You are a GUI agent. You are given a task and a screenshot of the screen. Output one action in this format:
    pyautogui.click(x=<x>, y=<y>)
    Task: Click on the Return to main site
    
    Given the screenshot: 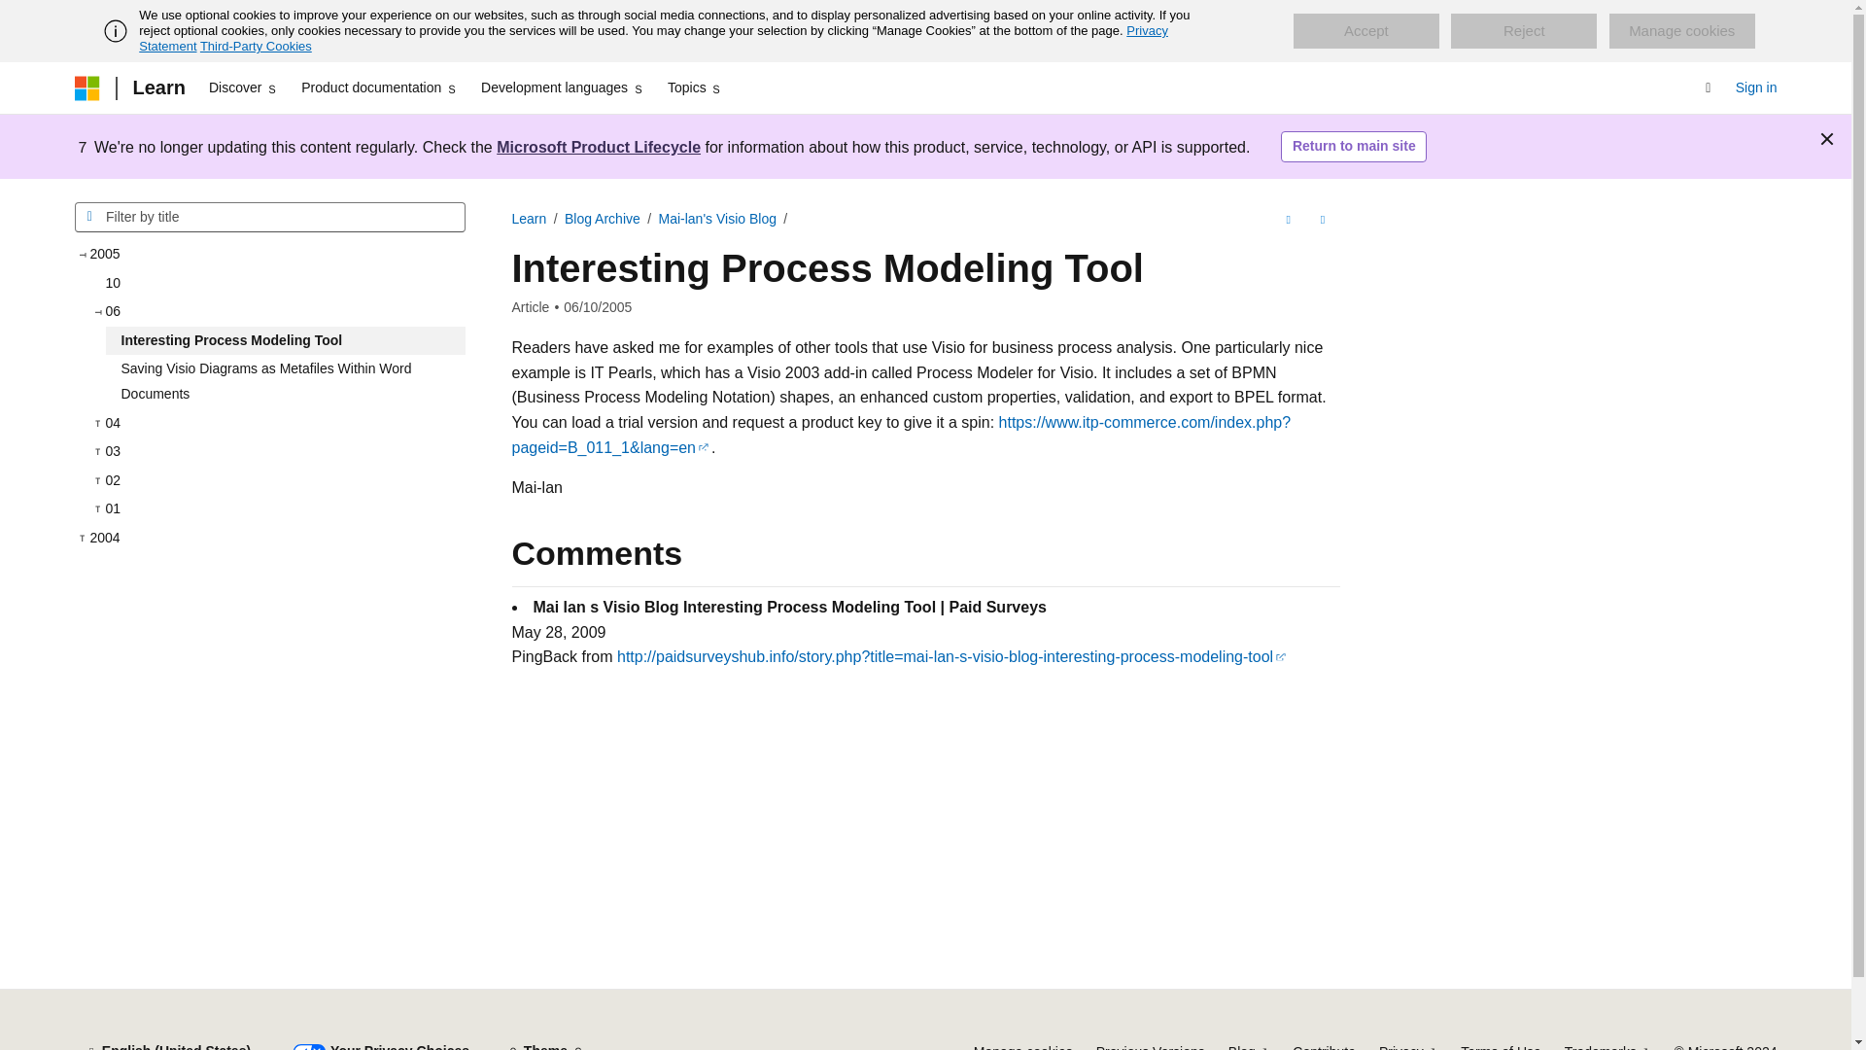 What is the action you would take?
    pyautogui.click(x=1353, y=147)
    